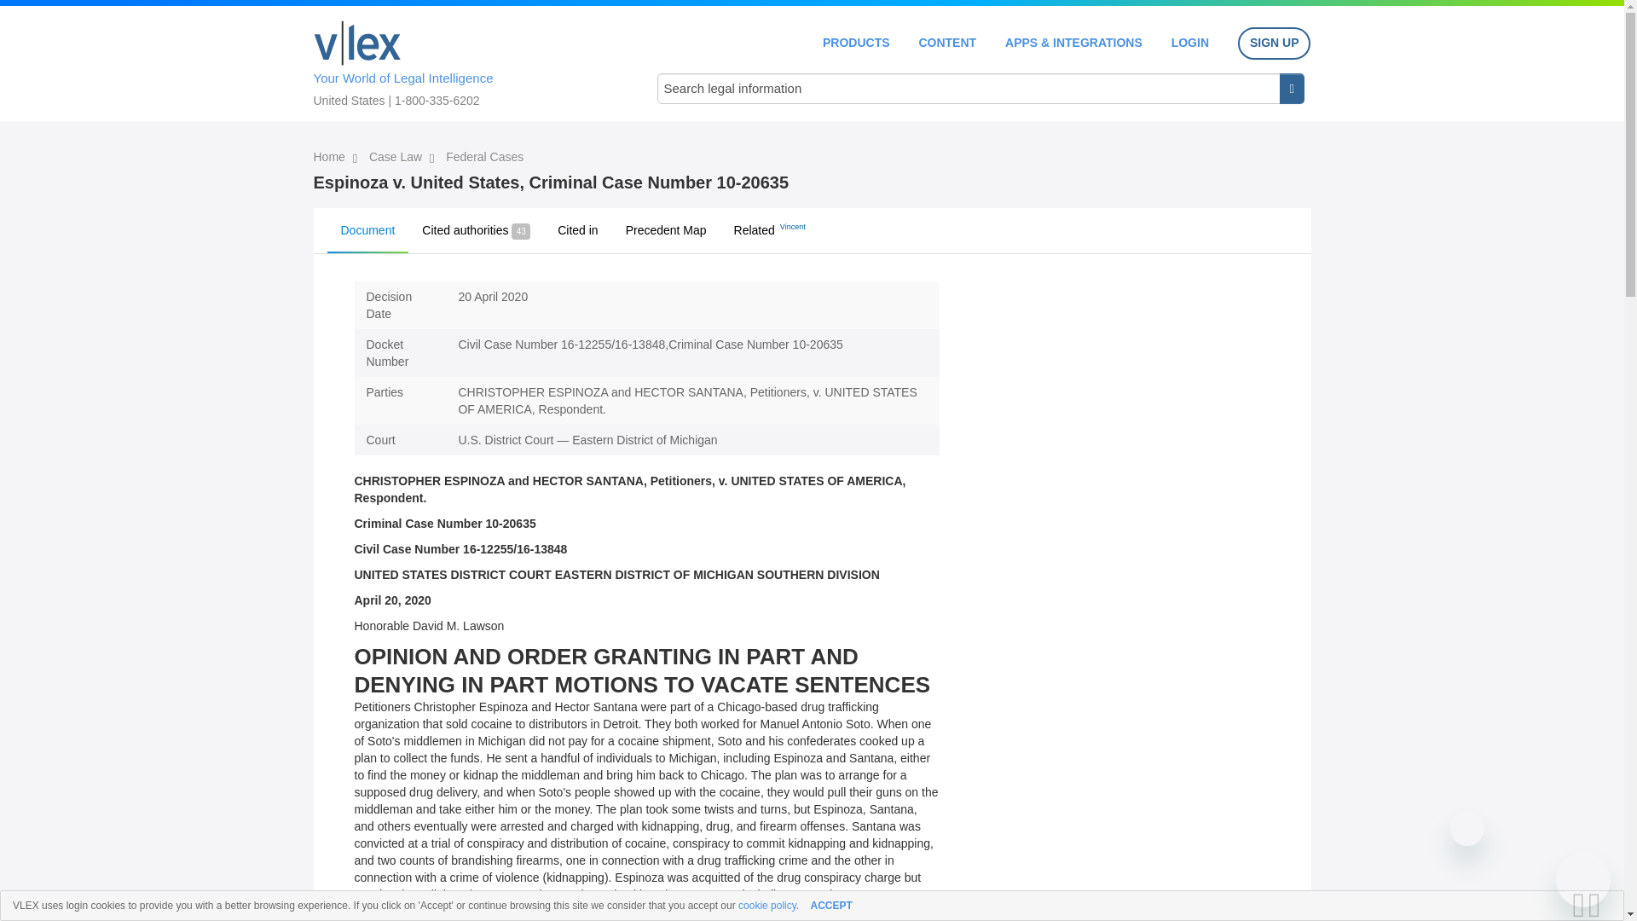 Image resolution: width=1637 pixels, height=921 pixels. What do you see at coordinates (484, 157) in the screenshot?
I see `Federal Cases` at bounding box center [484, 157].